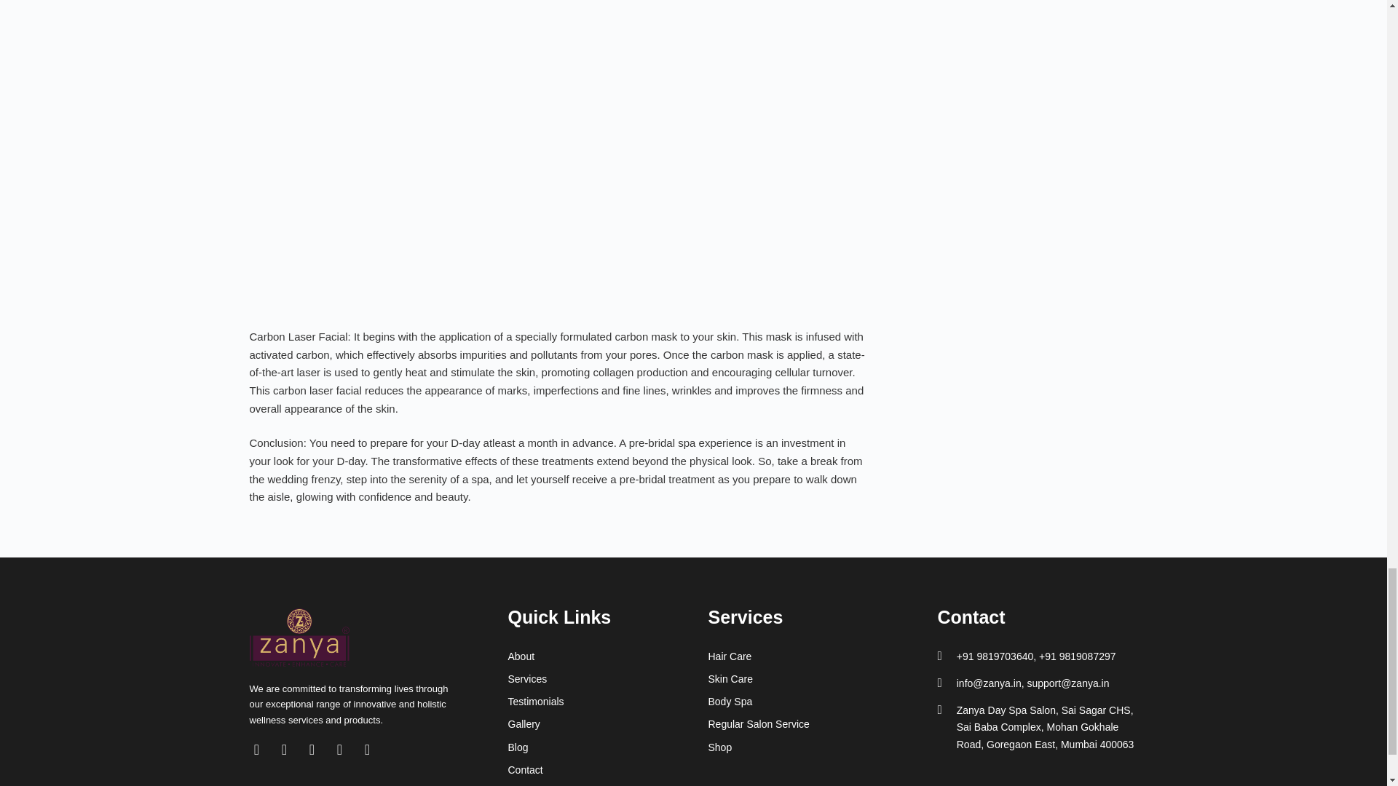 This screenshot has width=1398, height=786. I want to click on Body Spa, so click(807, 702).